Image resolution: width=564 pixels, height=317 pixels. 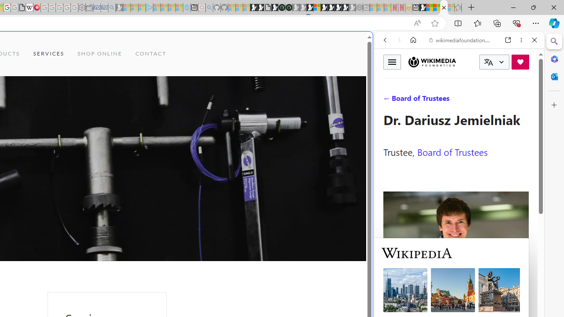 I want to click on SEARCH TOOLS, so click(x=482, y=100).